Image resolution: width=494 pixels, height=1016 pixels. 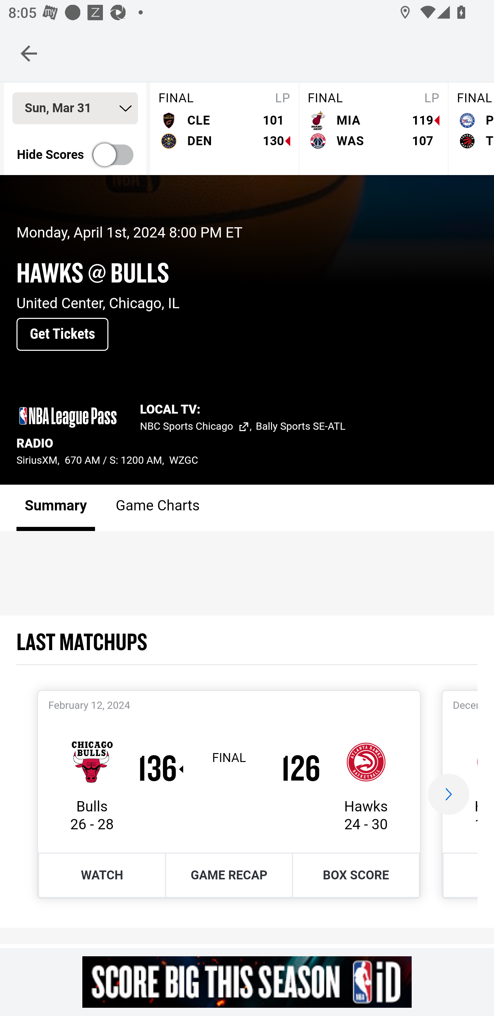 What do you see at coordinates (75, 109) in the screenshot?
I see `Sun, Mar 31` at bounding box center [75, 109].